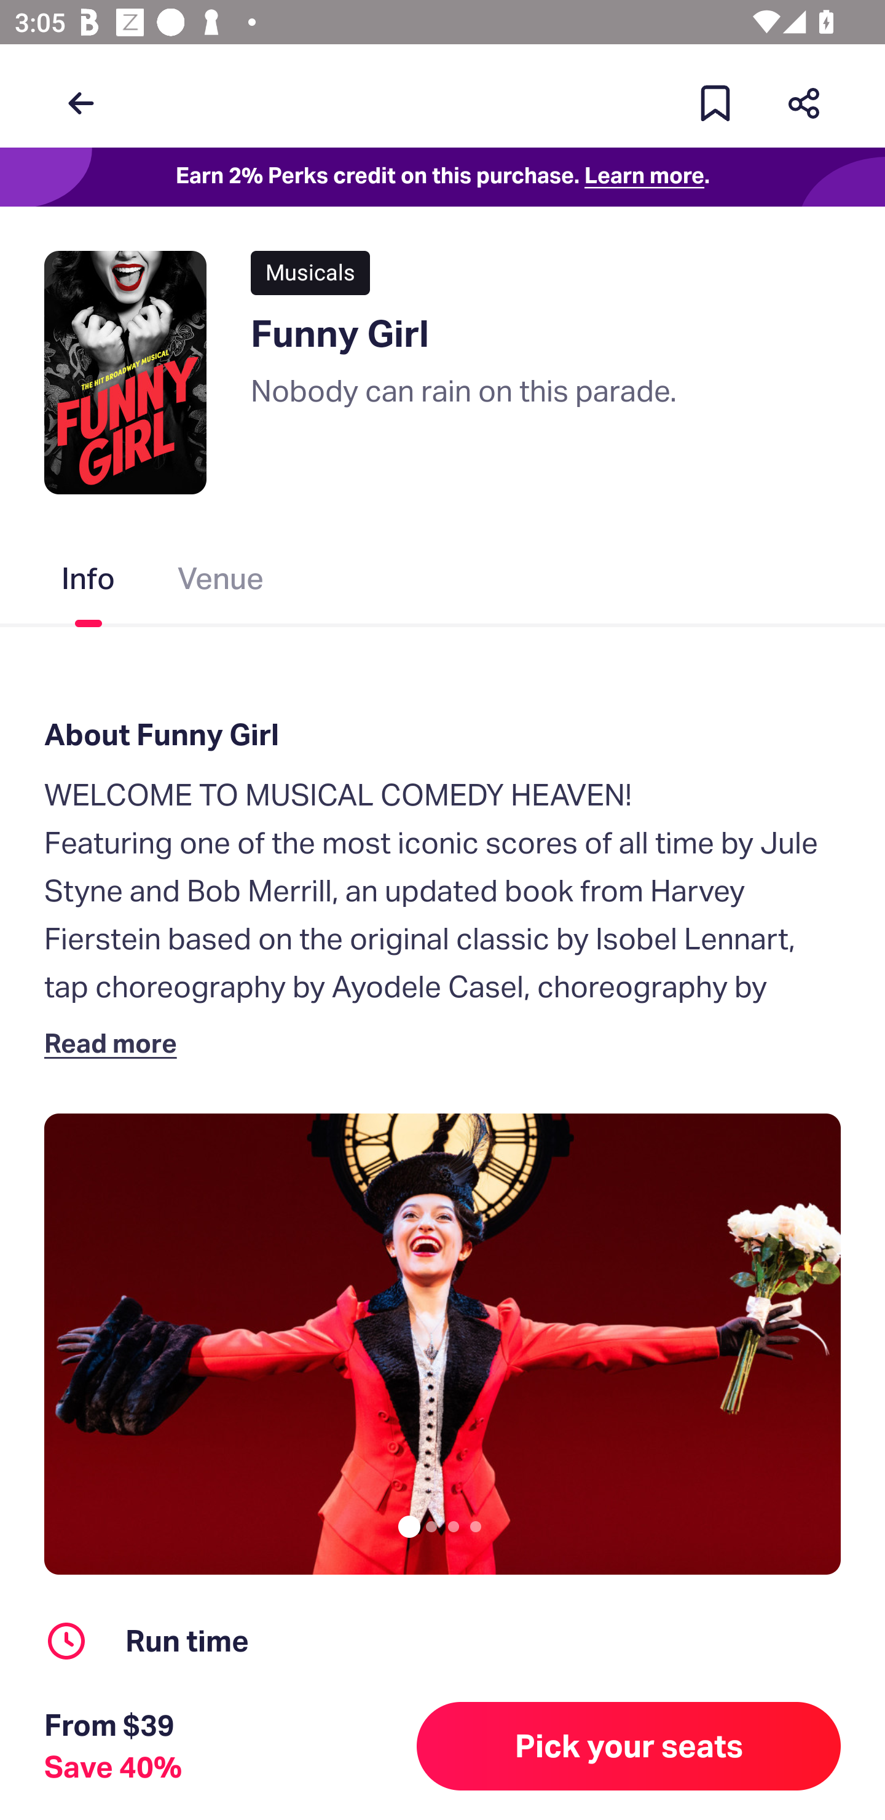  Describe the element at coordinates (221, 583) in the screenshot. I see `Venue` at that location.